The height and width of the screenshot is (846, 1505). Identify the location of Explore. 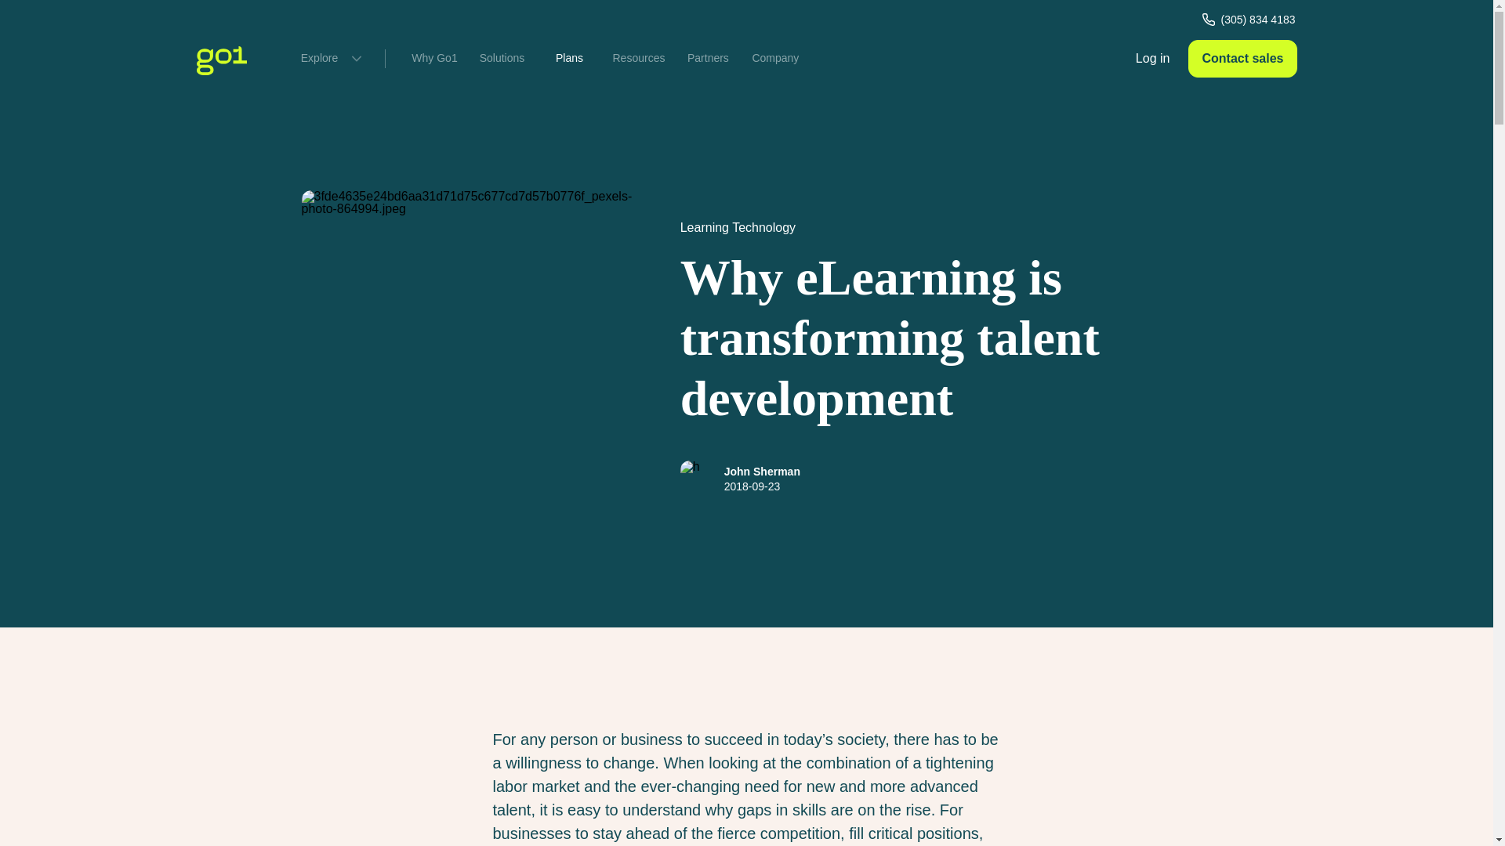
(328, 58).